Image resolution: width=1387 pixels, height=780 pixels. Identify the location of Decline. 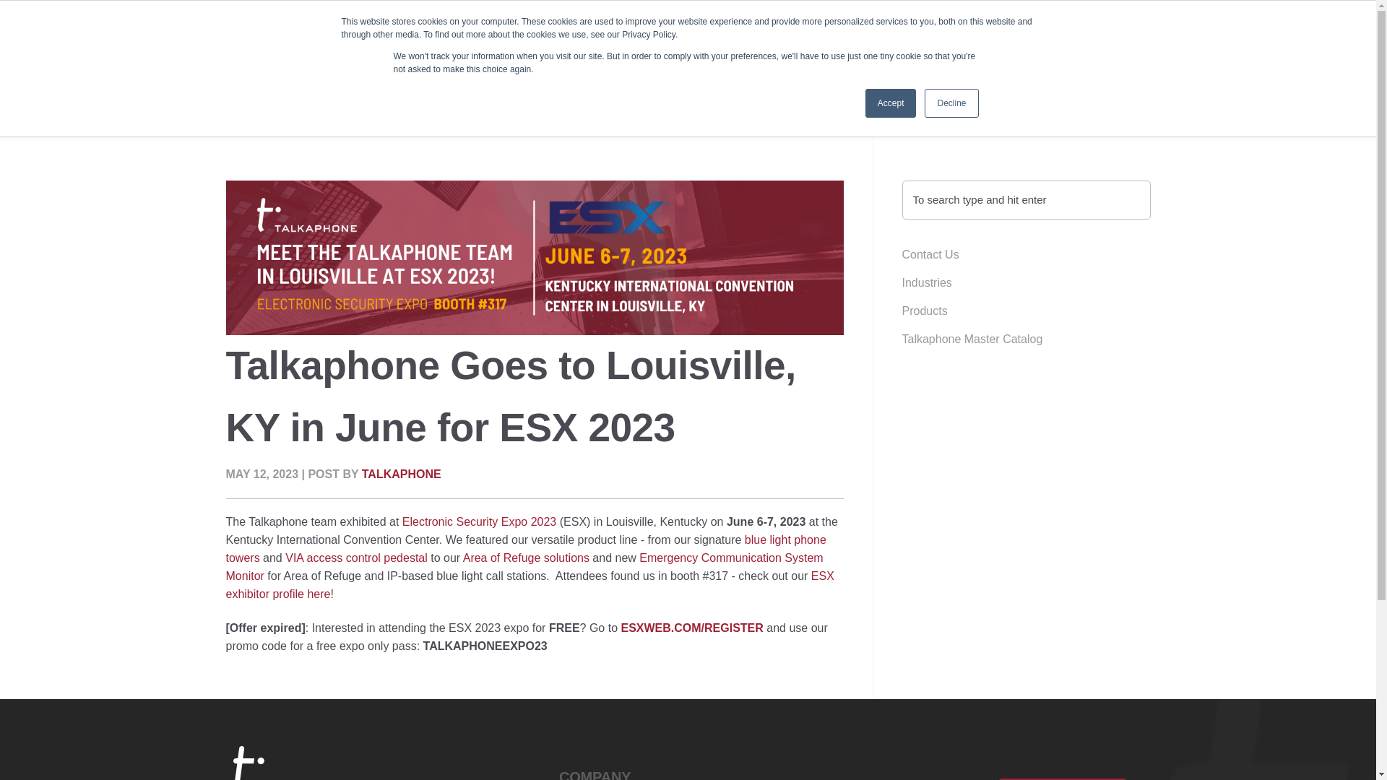
(951, 103).